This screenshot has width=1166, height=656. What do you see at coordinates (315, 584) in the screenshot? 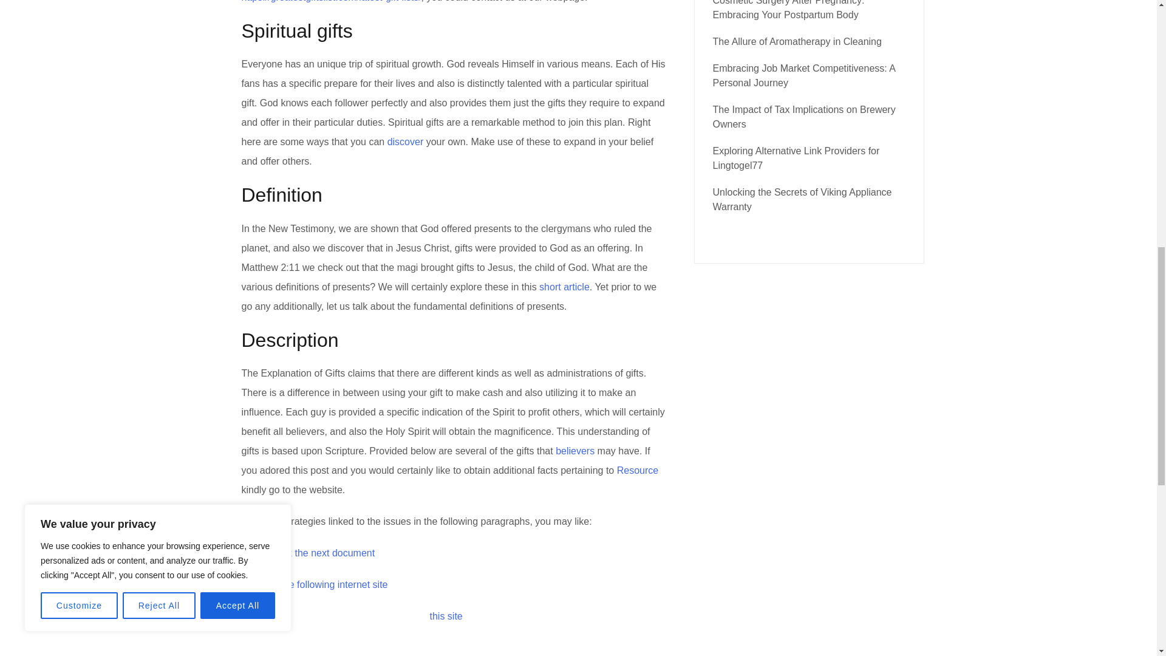
I see `just click the following internet site` at bounding box center [315, 584].